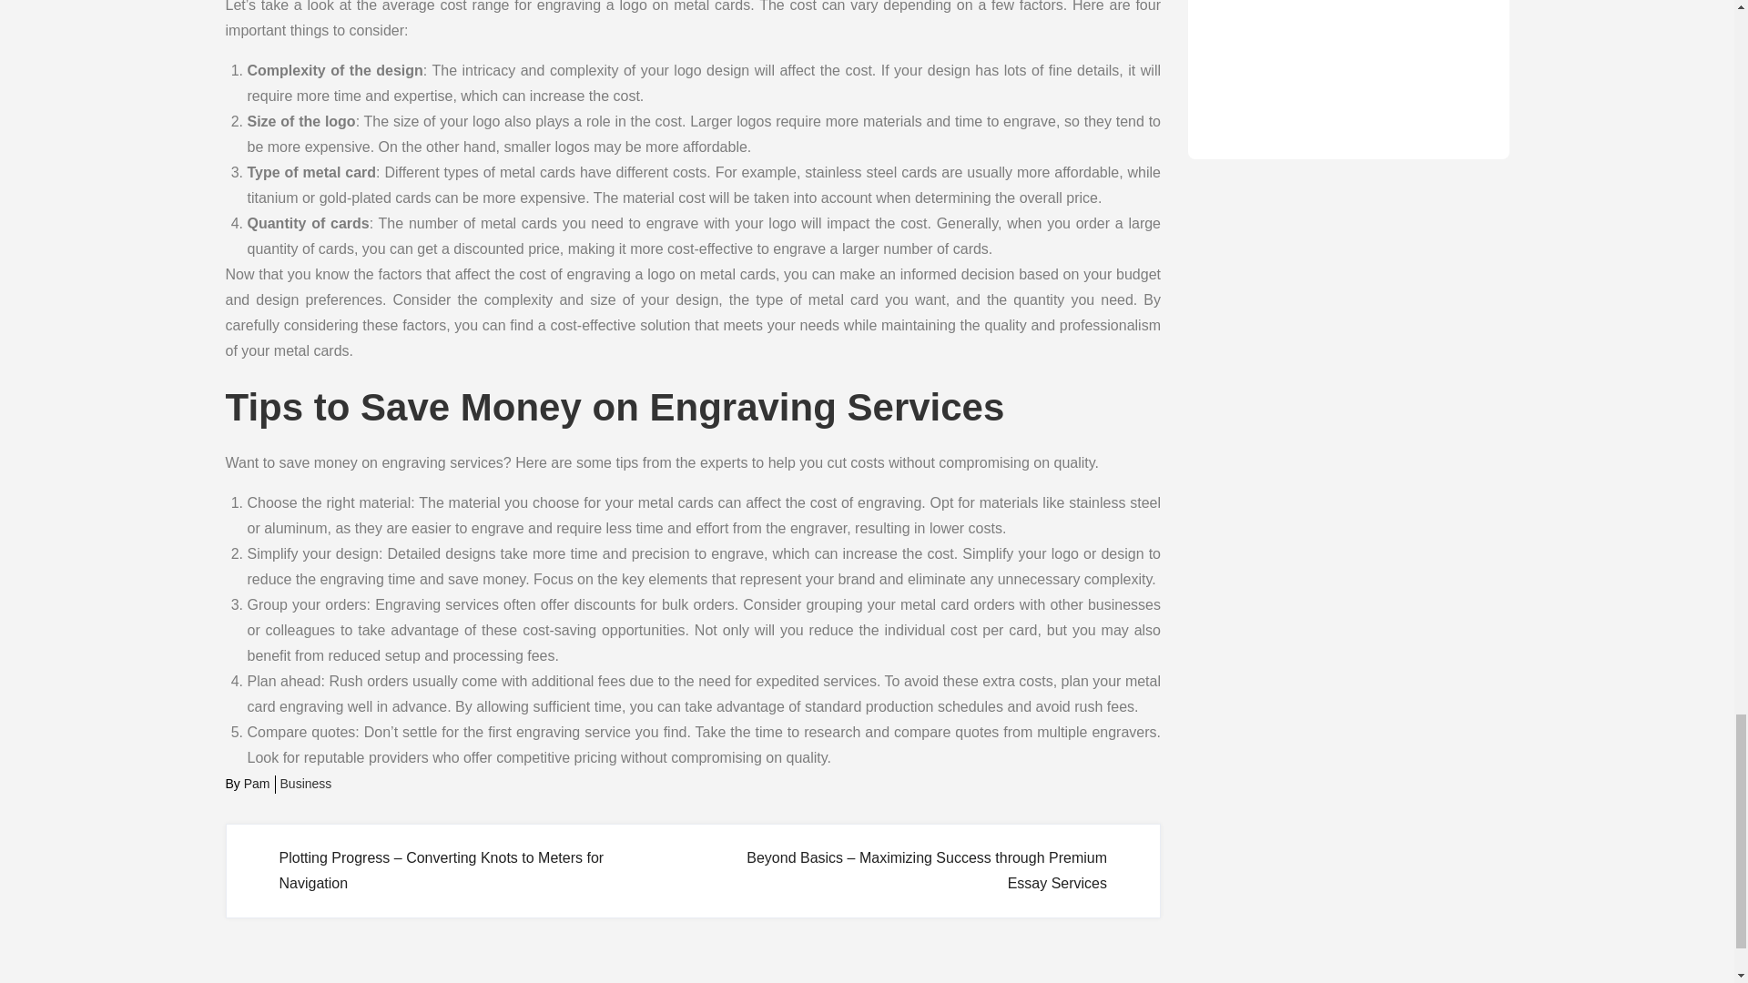  I want to click on Pam, so click(257, 784).